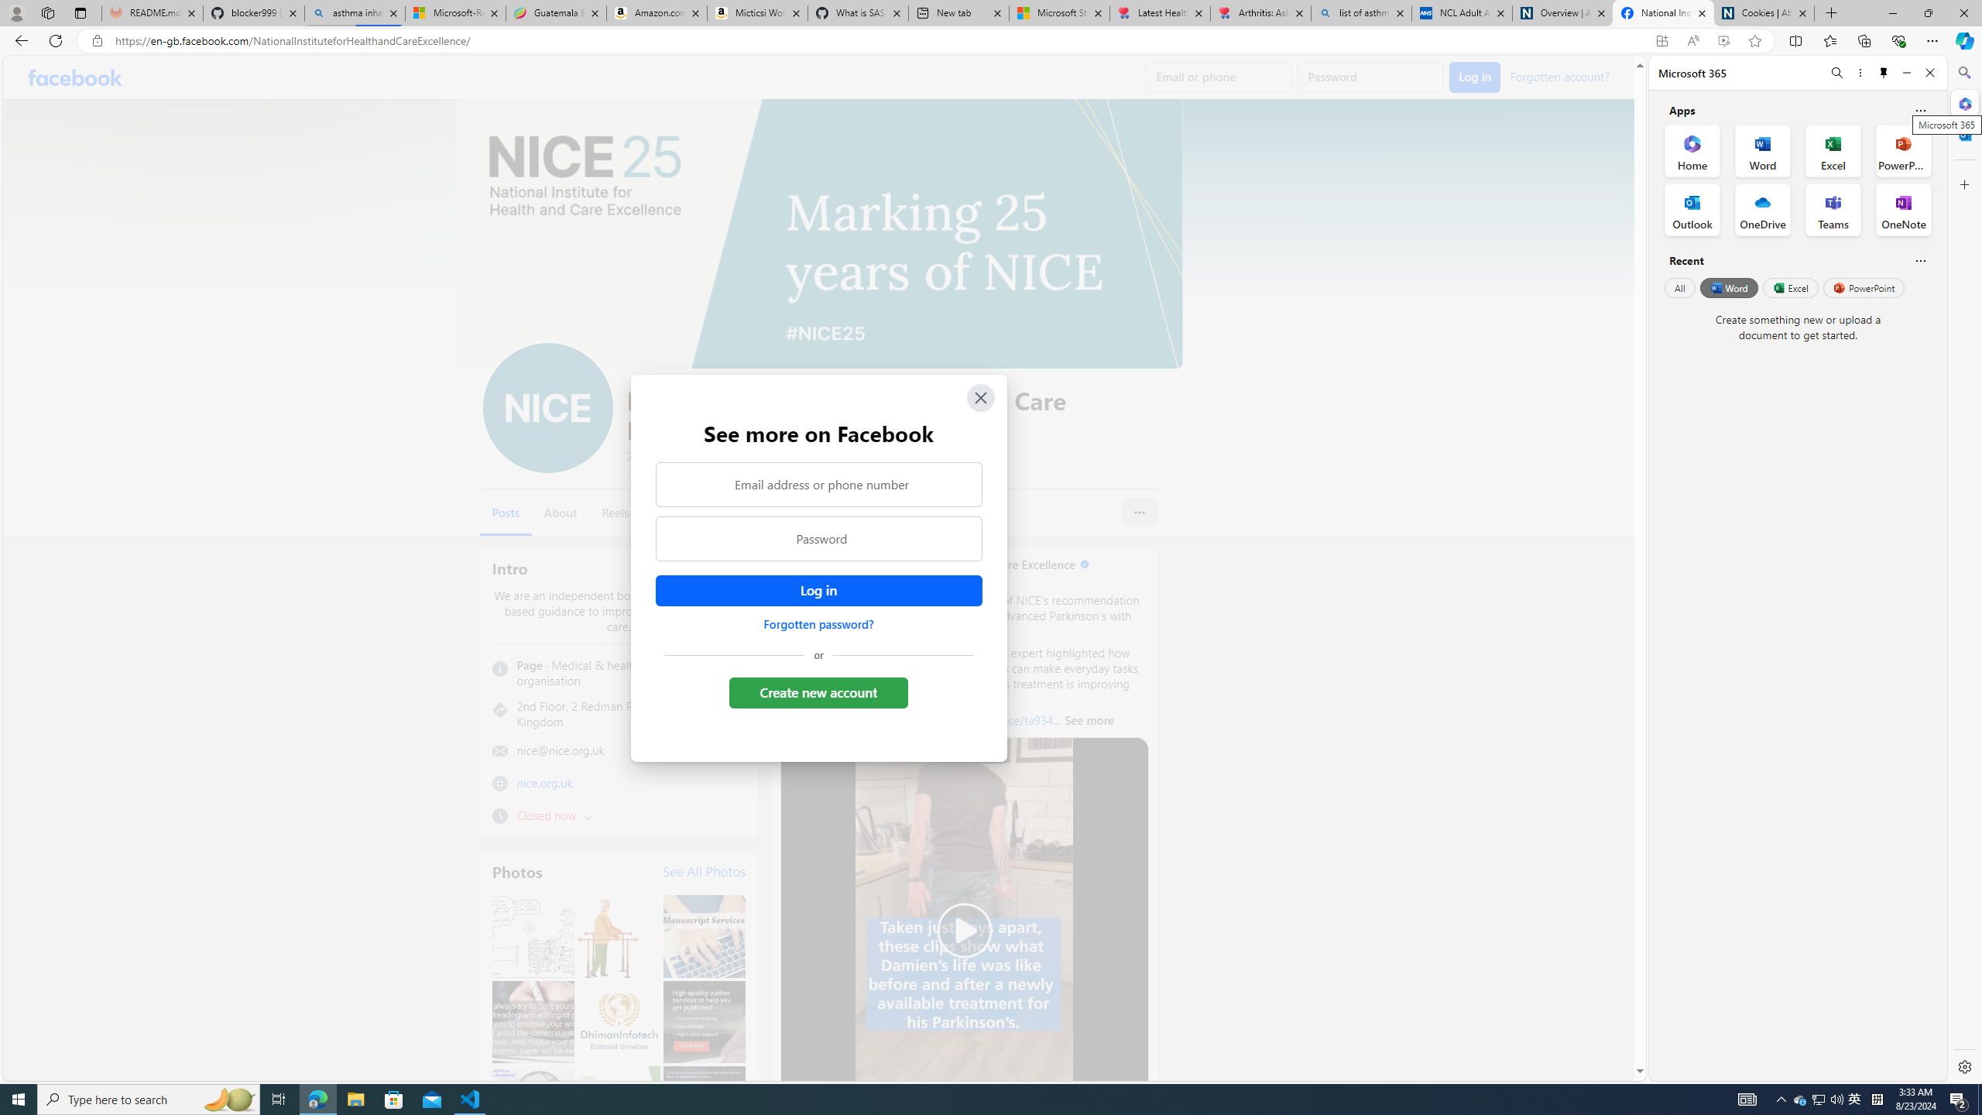  What do you see at coordinates (818, 539) in the screenshot?
I see `Password` at bounding box center [818, 539].